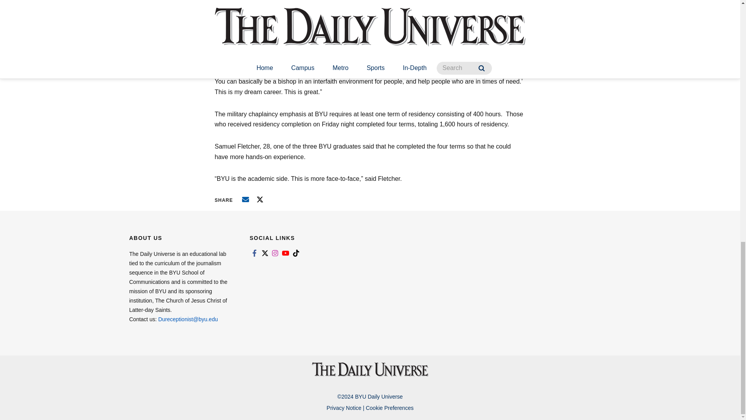 The width and height of the screenshot is (746, 420). I want to click on Link to twitter, so click(264, 253).